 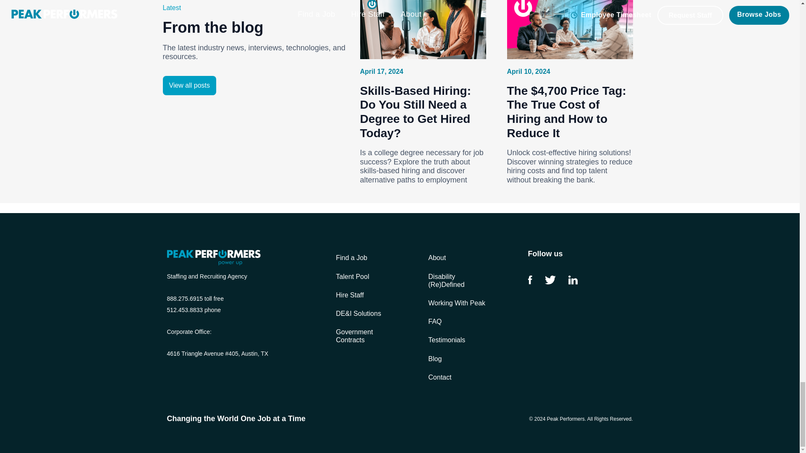 I want to click on April 10, 2024, so click(x=529, y=71).